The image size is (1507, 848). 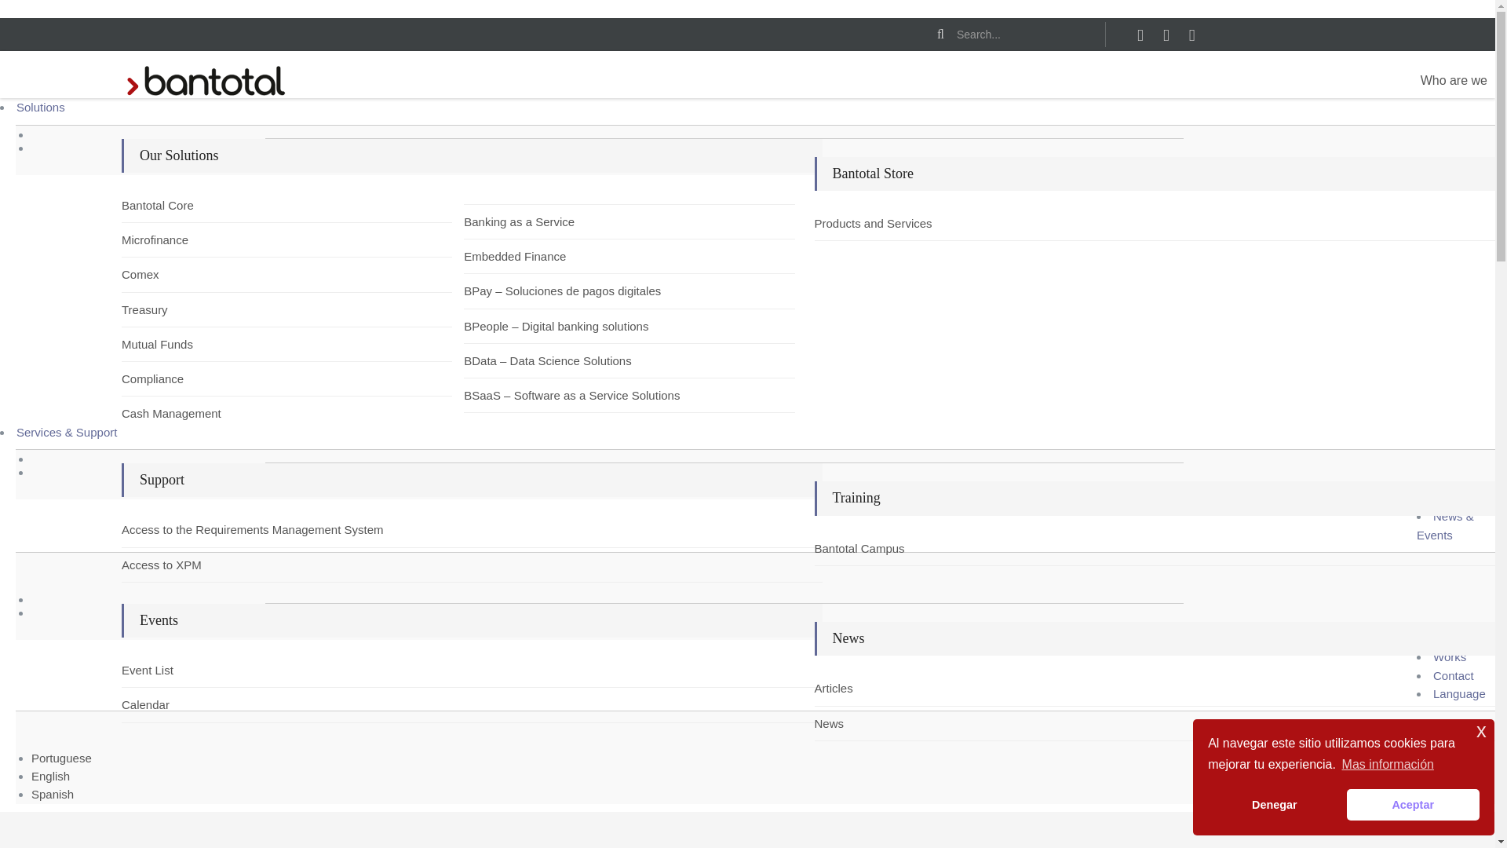 What do you see at coordinates (1454, 81) in the screenshot?
I see `Who are we` at bounding box center [1454, 81].